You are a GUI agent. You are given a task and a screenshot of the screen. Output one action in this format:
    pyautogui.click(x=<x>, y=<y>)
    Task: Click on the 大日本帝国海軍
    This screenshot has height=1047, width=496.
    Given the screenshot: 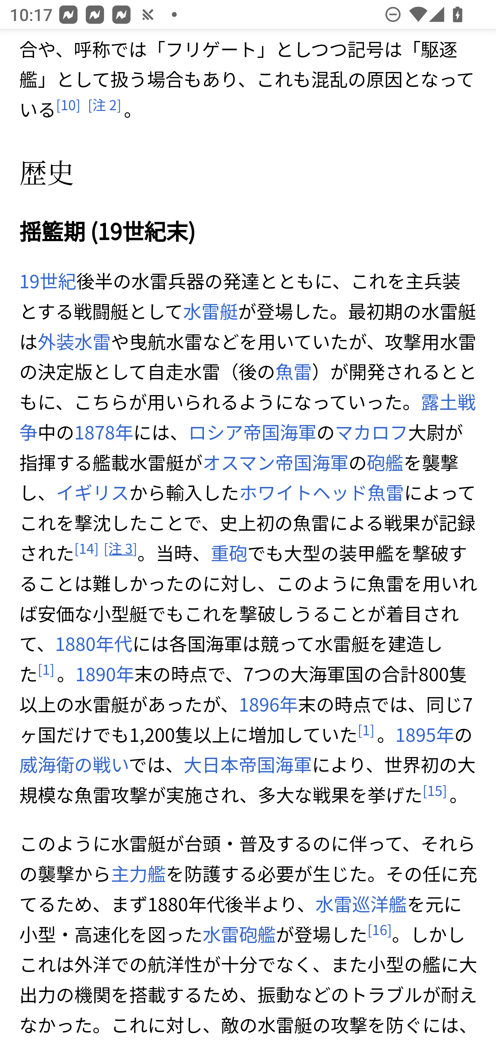 What is the action you would take?
    pyautogui.click(x=247, y=765)
    